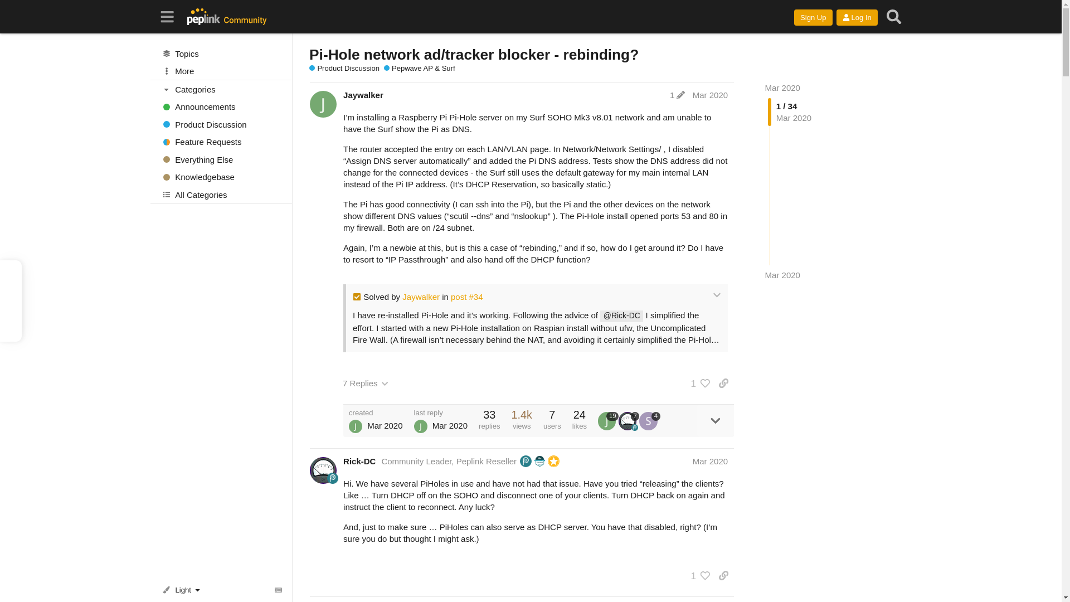 The image size is (1070, 602). I want to click on All Topics, so click(221, 54).